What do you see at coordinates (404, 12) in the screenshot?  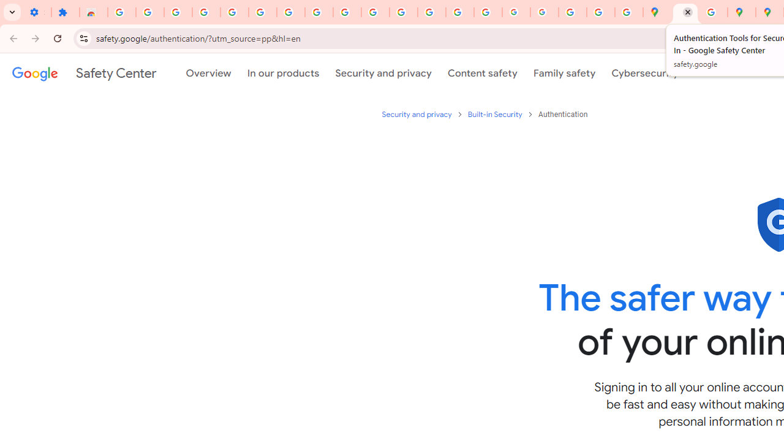 I see `https://scholar.google.com/` at bounding box center [404, 12].